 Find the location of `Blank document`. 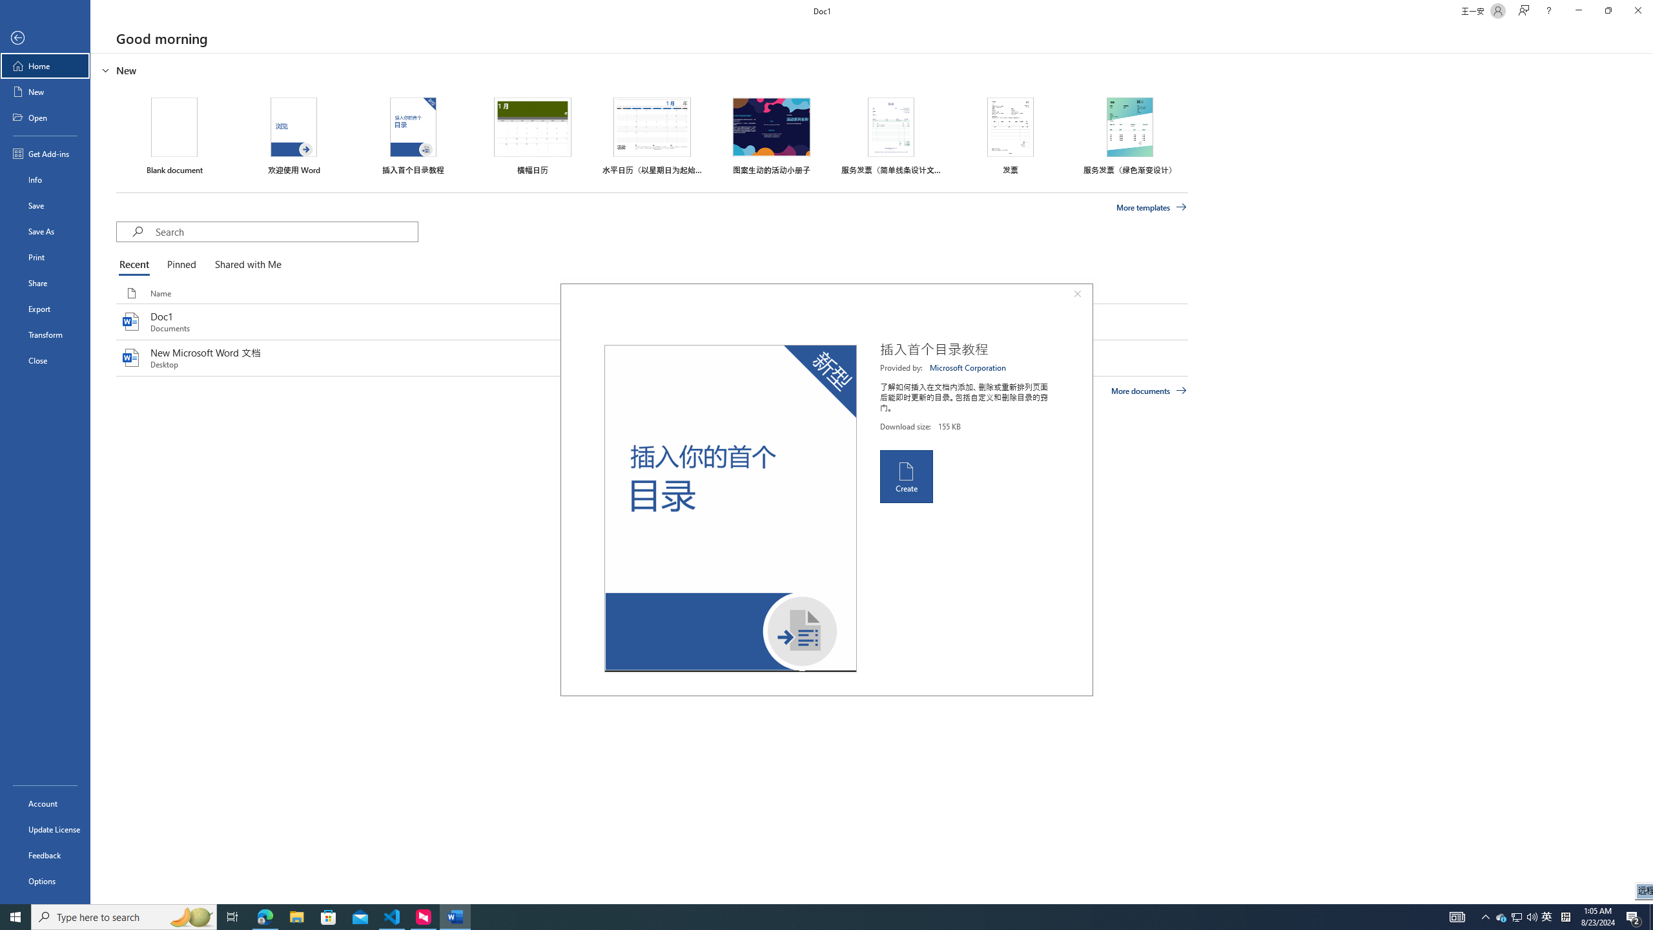

Blank document is located at coordinates (174, 136).